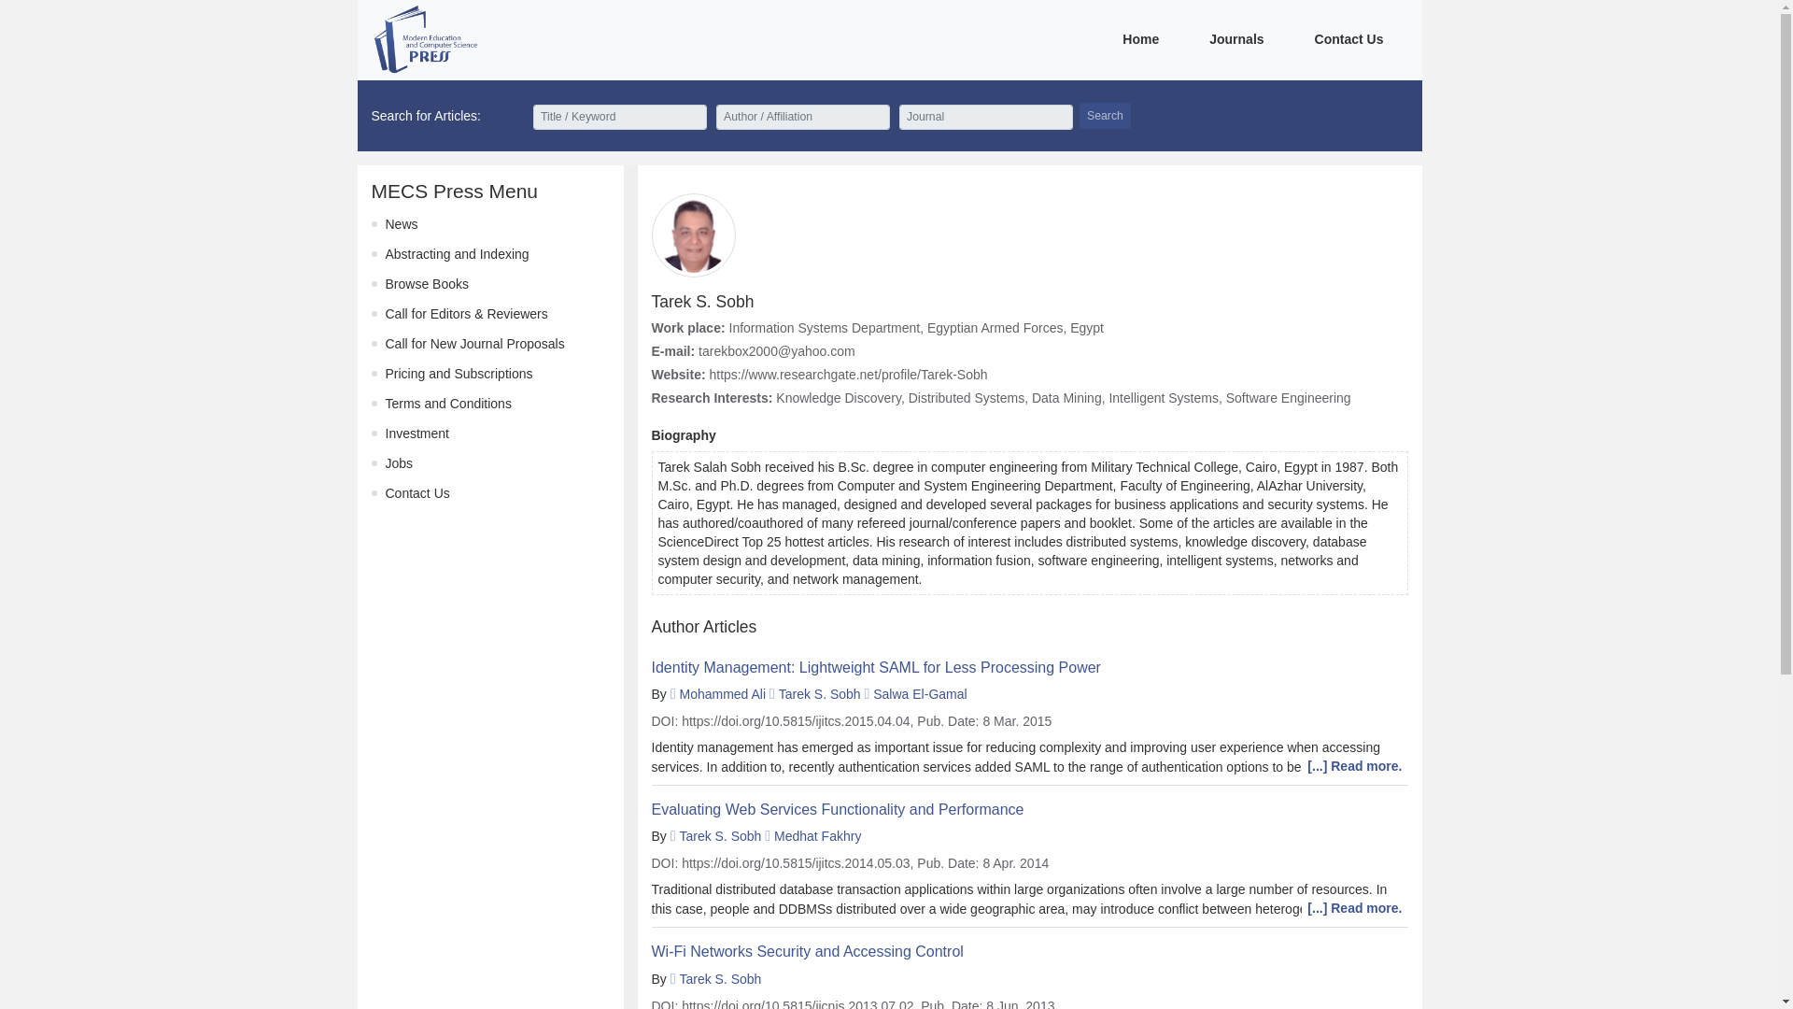 This screenshot has width=1793, height=1009. What do you see at coordinates (817, 835) in the screenshot?
I see `Medhat Fakhry` at bounding box center [817, 835].